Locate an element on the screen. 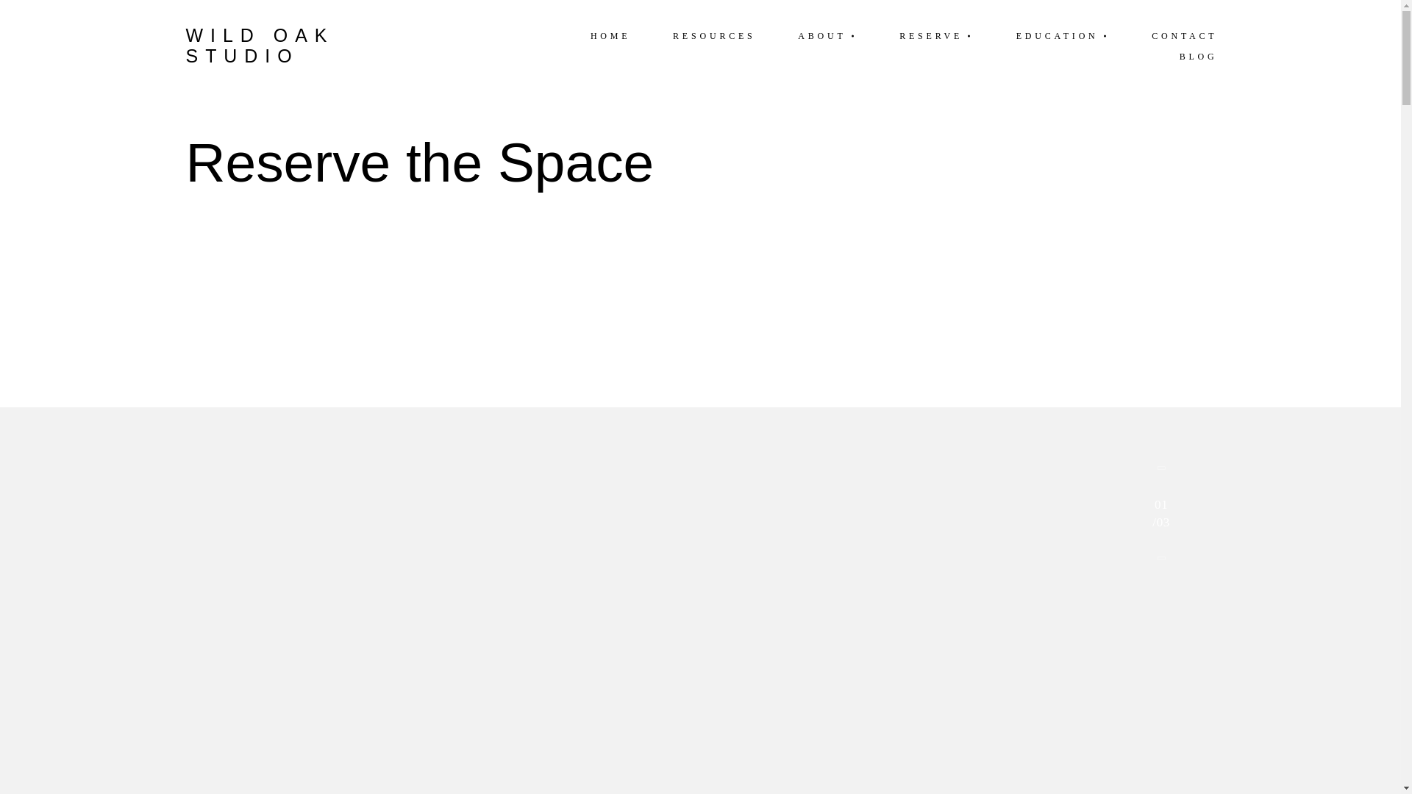 The height and width of the screenshot is (794, 1412). CONTACT is located at coordinates (1184, 35).